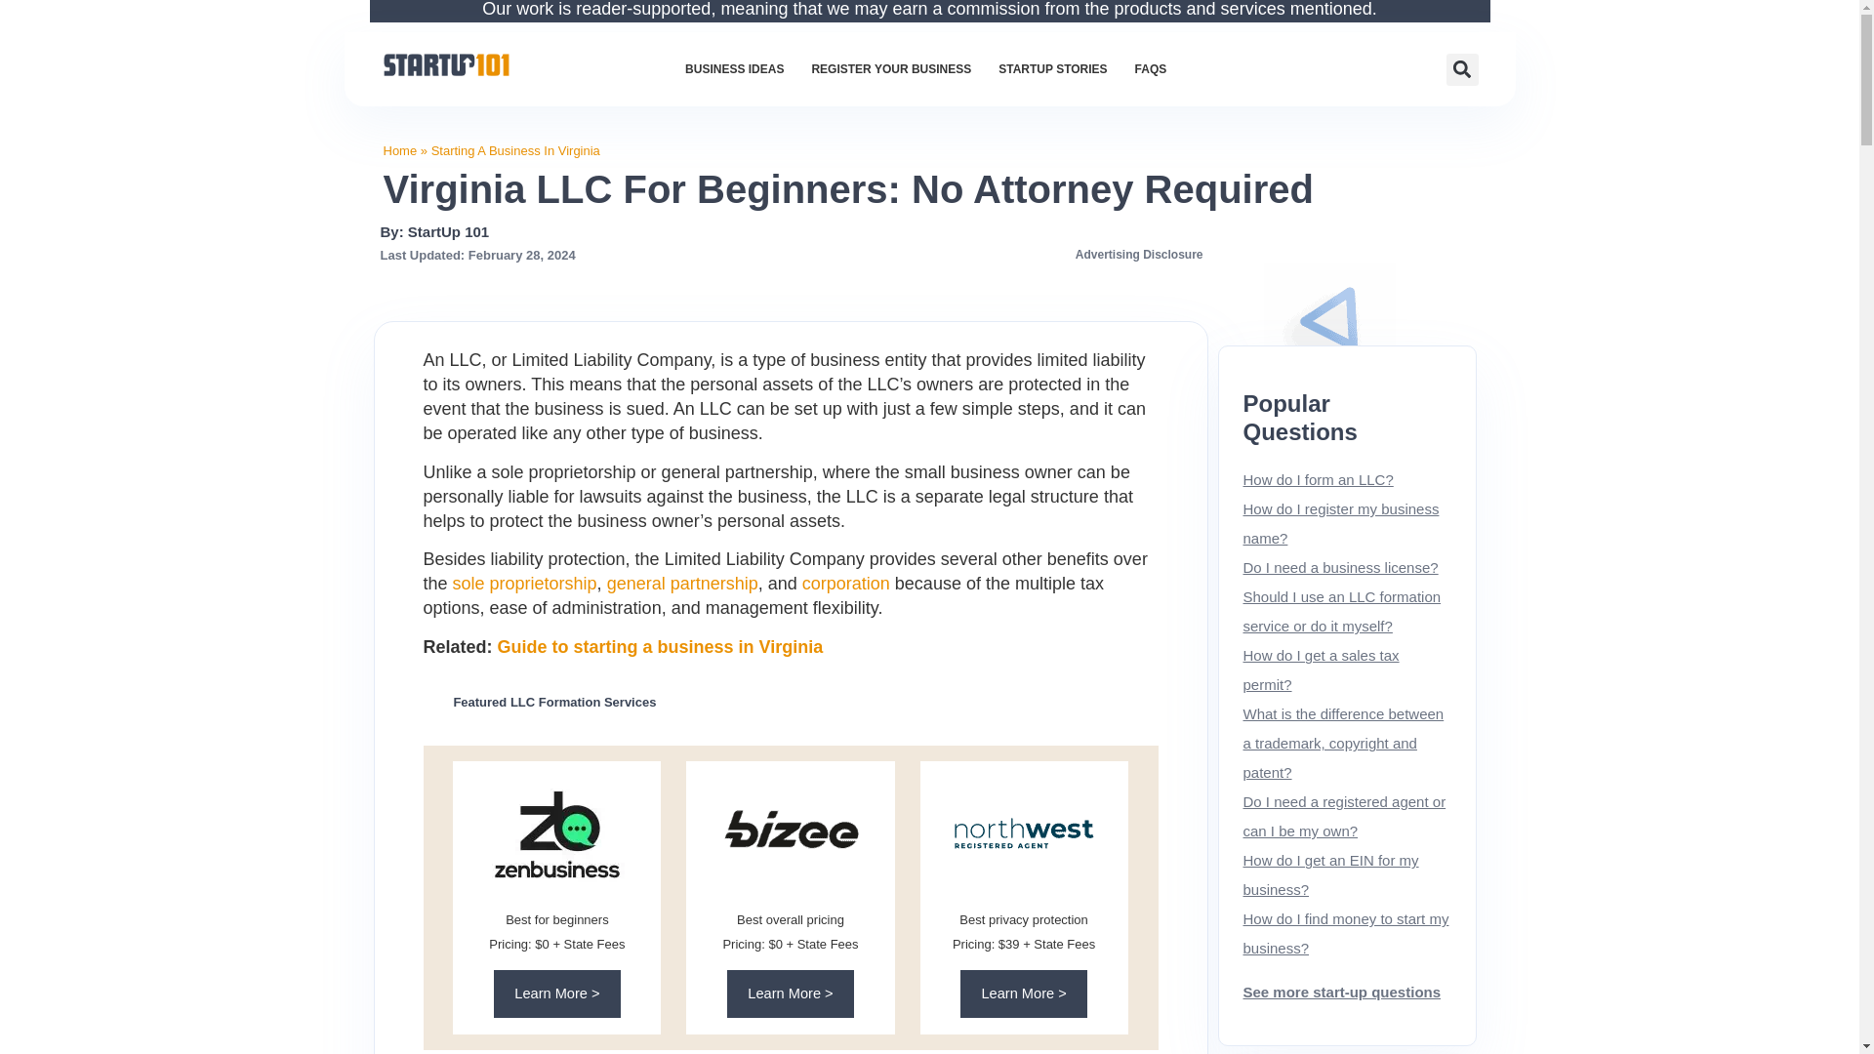  What do you see at coordinates (525, 584) in the screenshot?
I see `sole proprietorship` at bounding box center [525, 584].